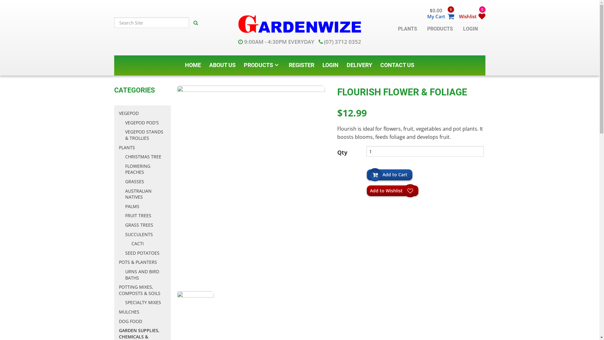  I want to click on PALMS, so click(146, 207).